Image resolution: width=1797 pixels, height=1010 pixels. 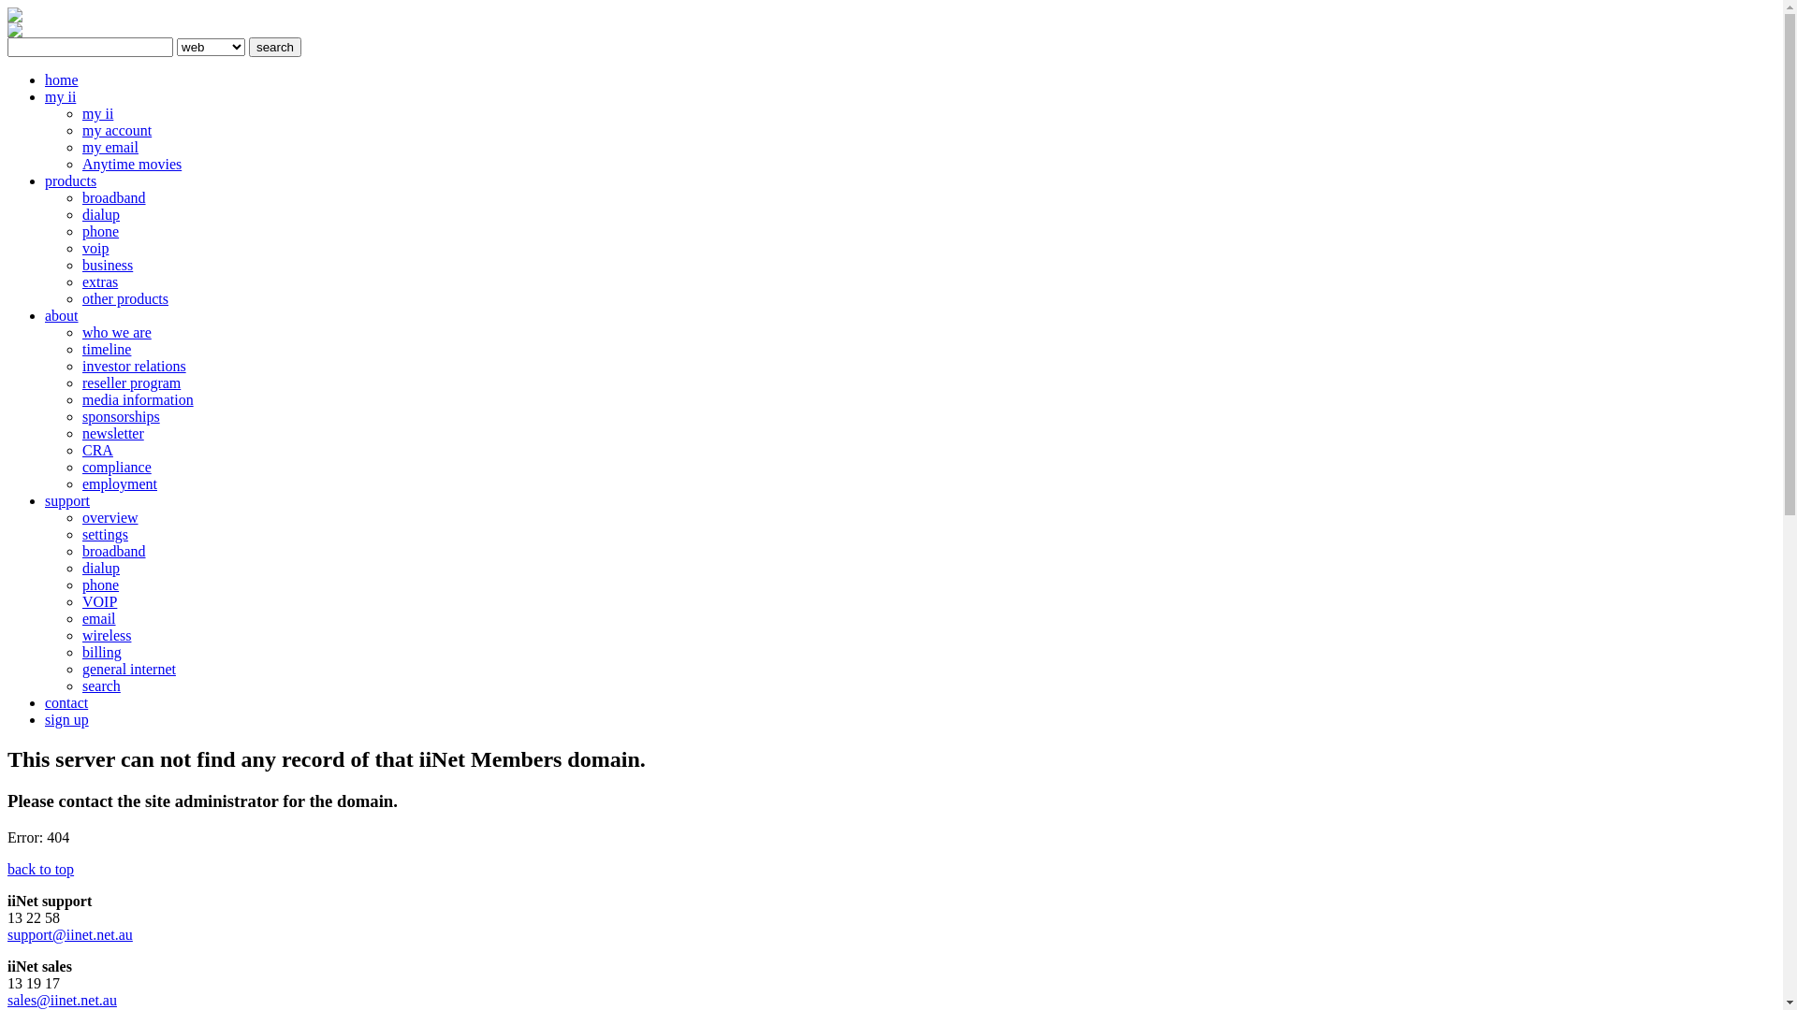 What do you see at coordinates (71, 181) in the screenshot?
I see `products` at bounding box center [71, 181].